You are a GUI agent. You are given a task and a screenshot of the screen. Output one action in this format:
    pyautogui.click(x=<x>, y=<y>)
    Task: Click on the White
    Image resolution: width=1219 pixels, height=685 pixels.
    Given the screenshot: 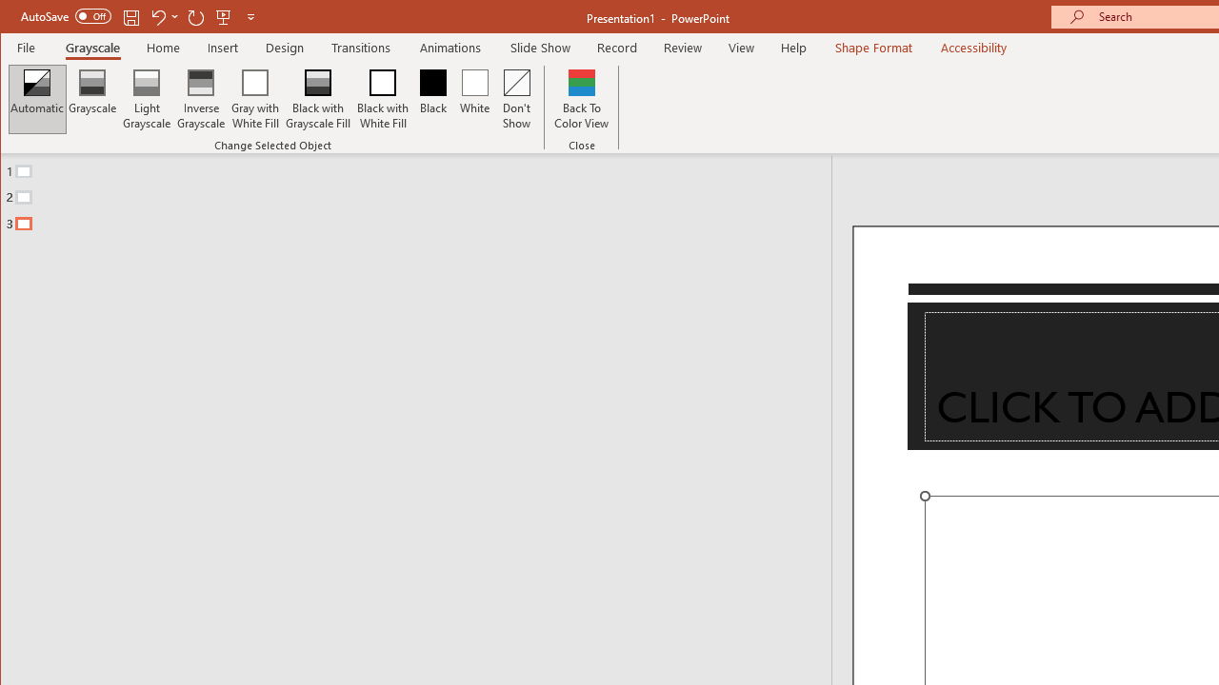 What is the action you would take?
    pyautogui.click(x=474, y=99)
    